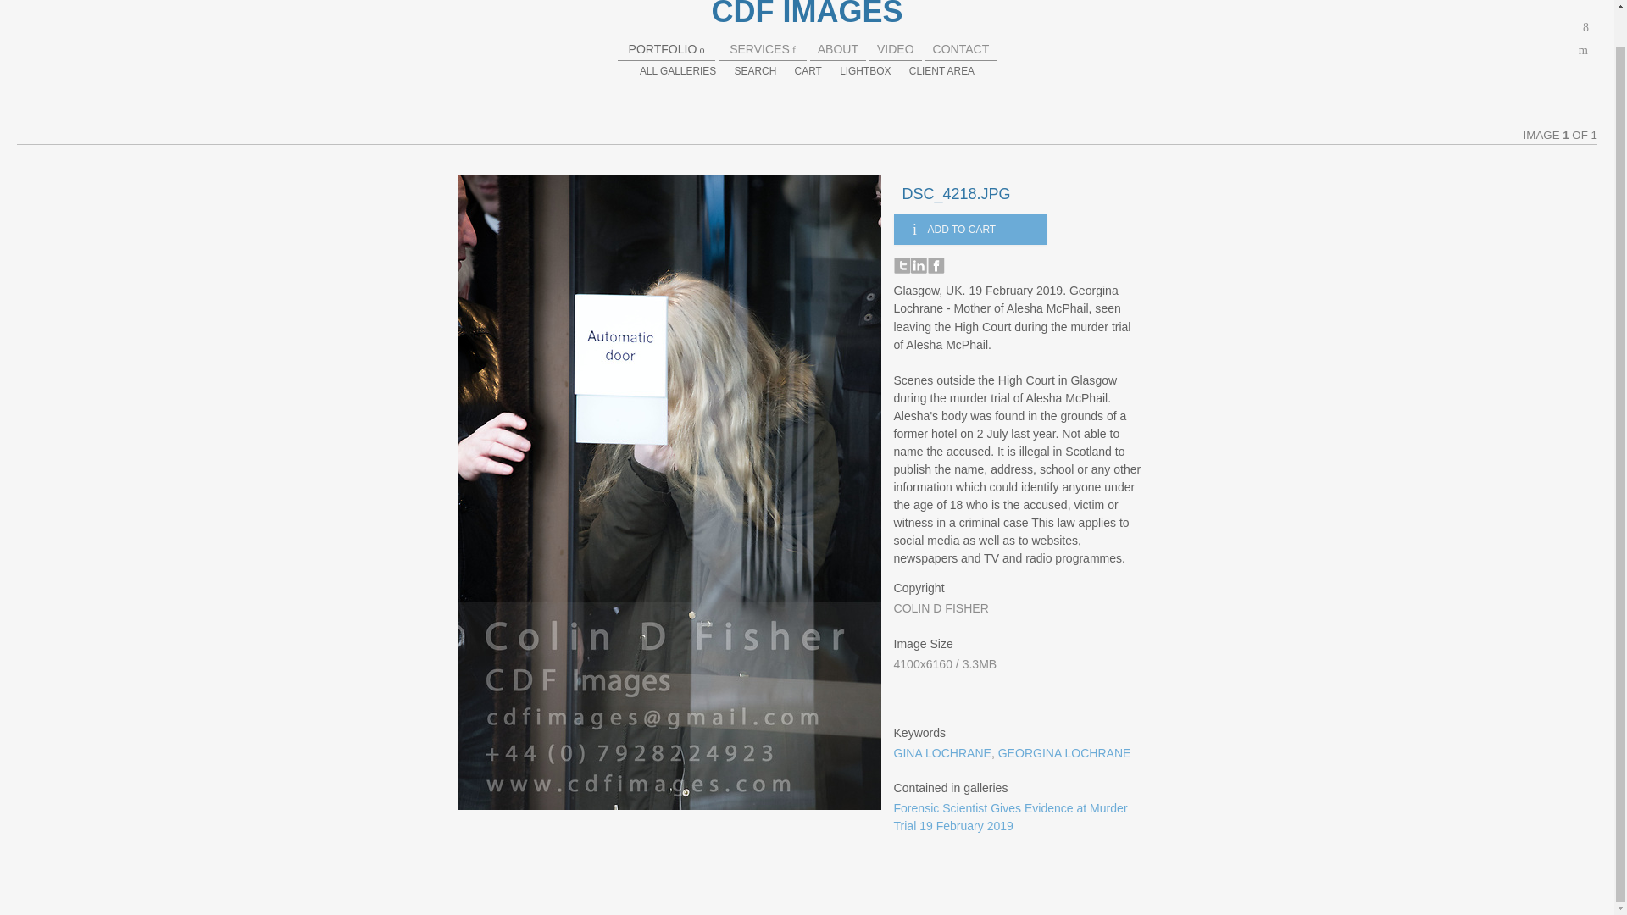  Describe the element at coordinates (838, 48) in the screenshot. I see `ABOUT` at that location.